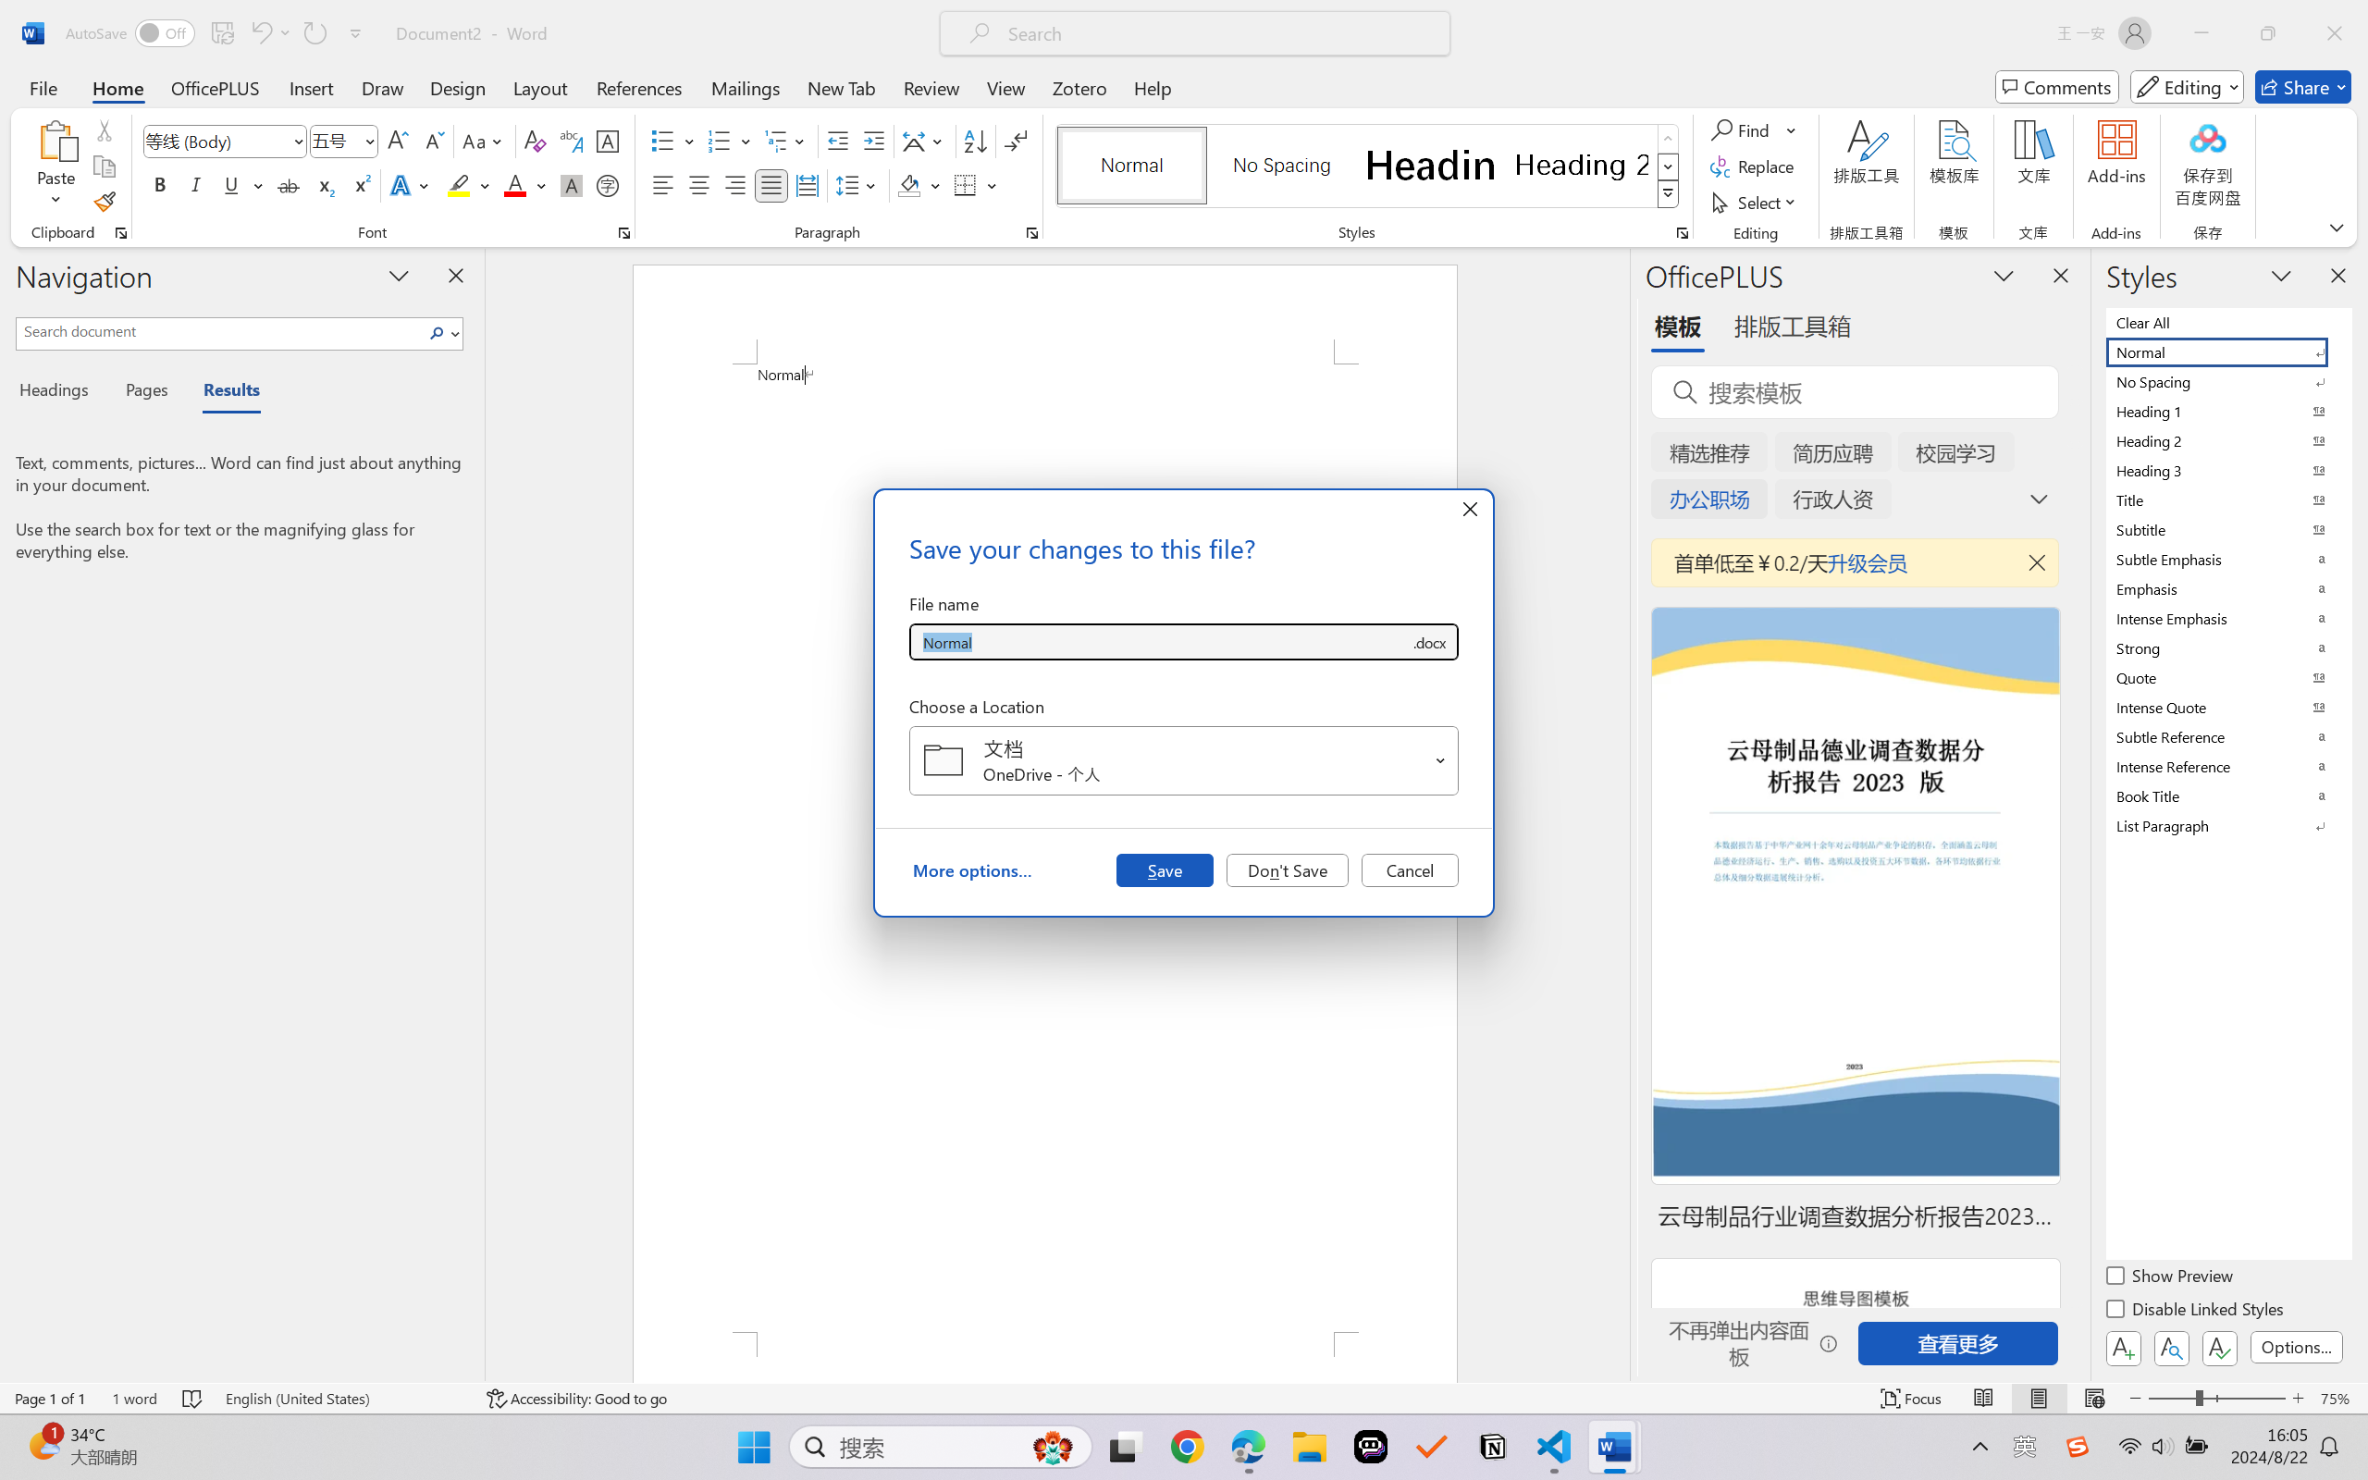  What do you see at coordinates (1441, 760) in the screenshot?
I see `Open` at bounding box center [1441, 760].